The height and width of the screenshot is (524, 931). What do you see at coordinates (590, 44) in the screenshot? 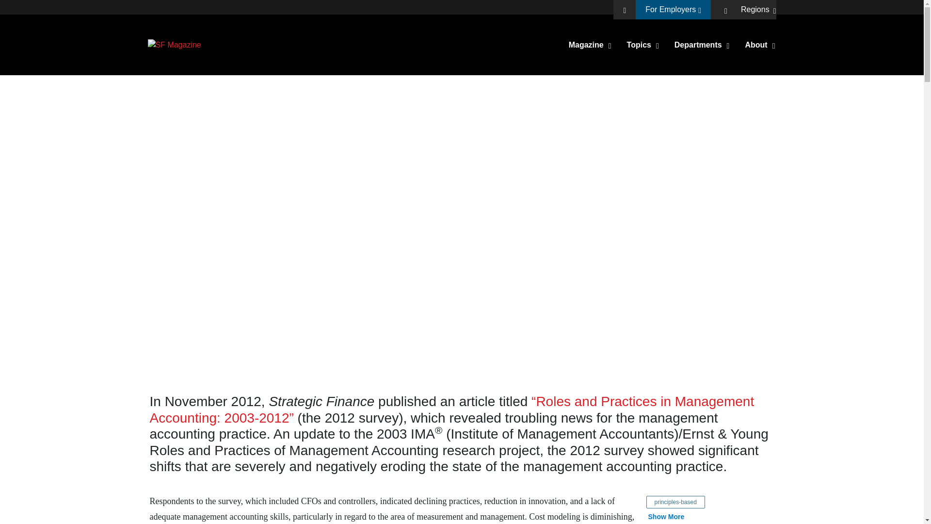
I see `Magazine` at bounding box center [590, 44].